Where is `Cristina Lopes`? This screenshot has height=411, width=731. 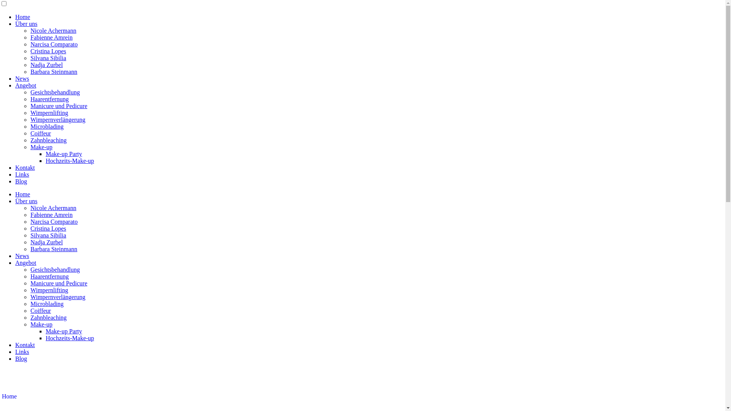 Cristina Lopes is located at coordinates (48, 228).